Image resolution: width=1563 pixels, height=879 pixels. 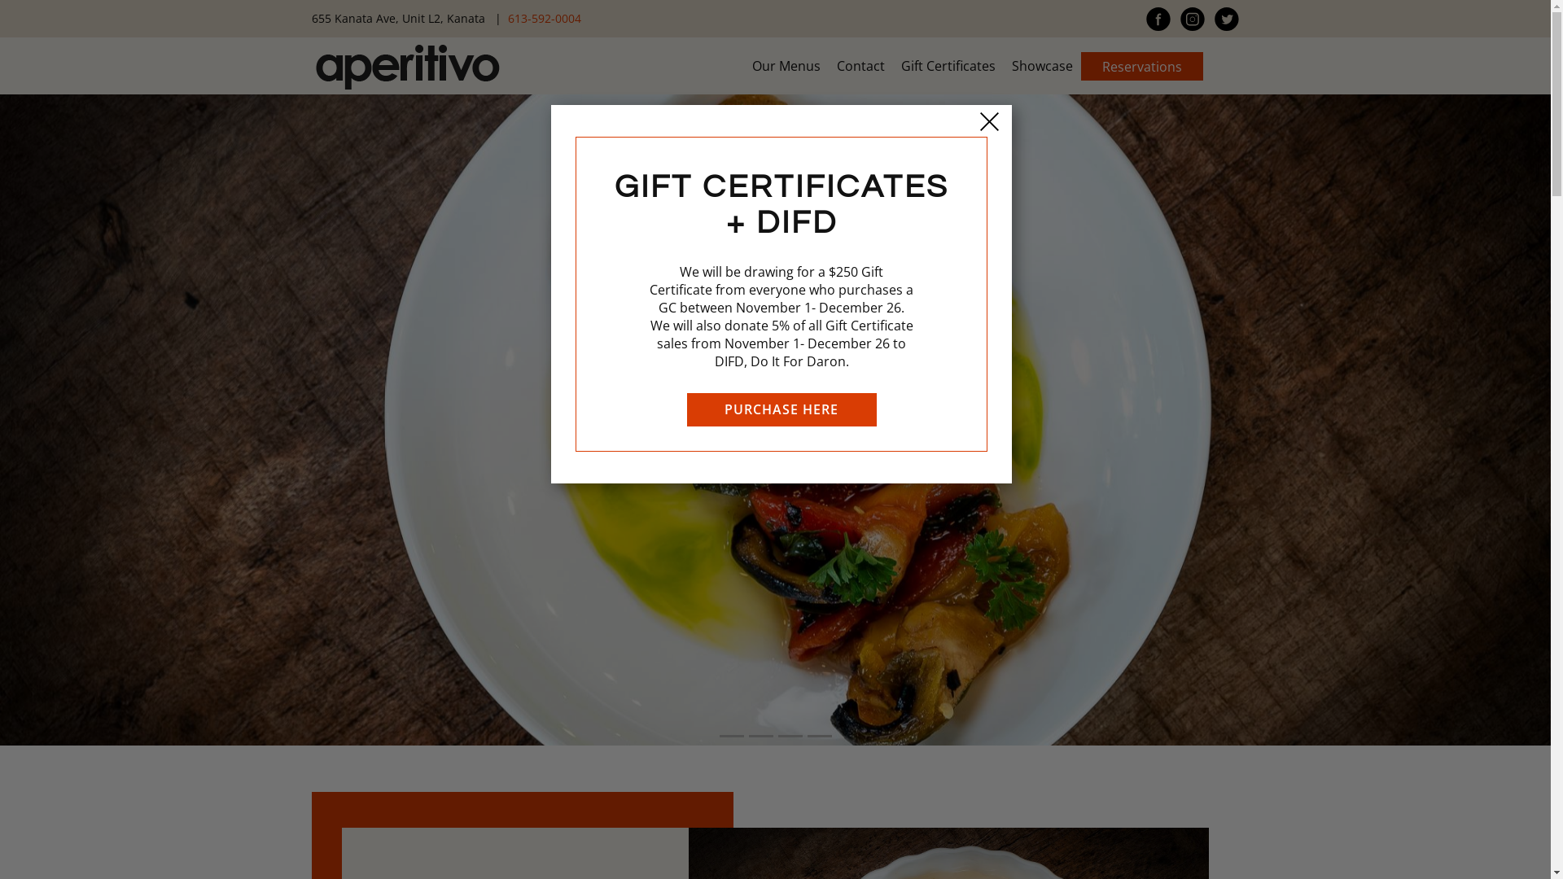 What do you see at coordinates (1042, 66) in the screenshot?
I see `Showcase` at bounding box center [1042, 66].